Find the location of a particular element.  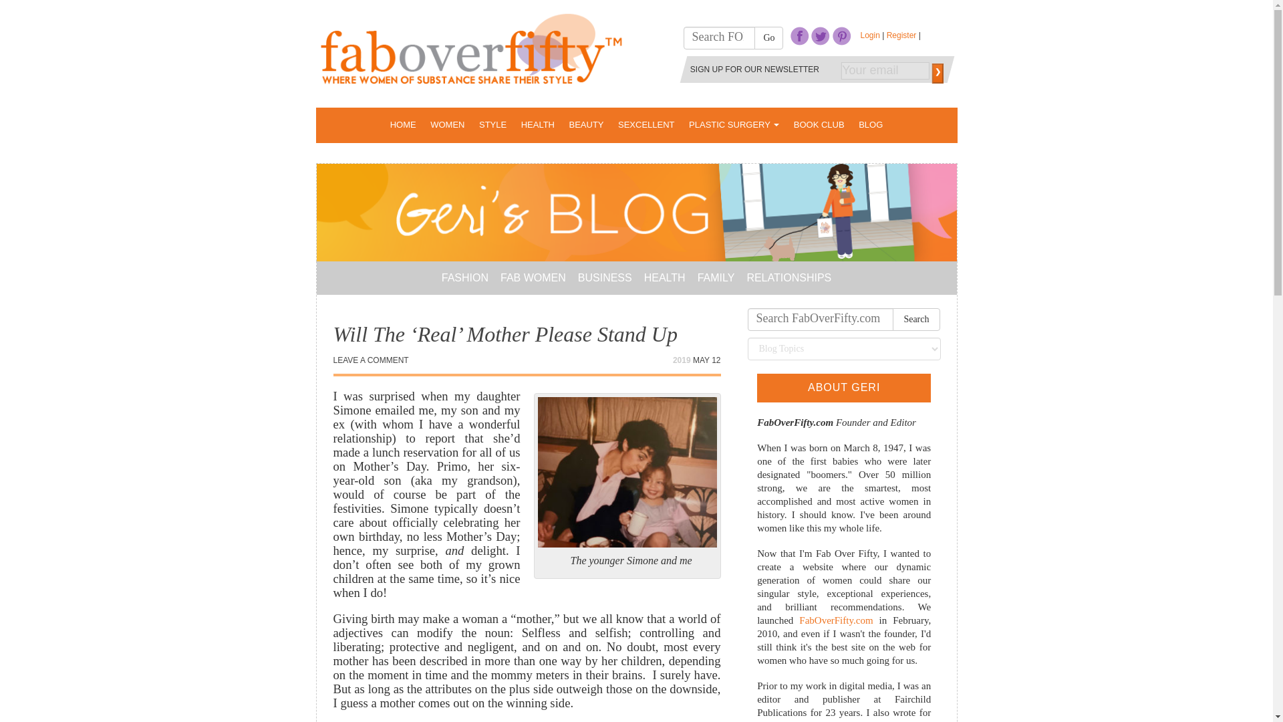

WOMEN is located at coordinates (447, 124).